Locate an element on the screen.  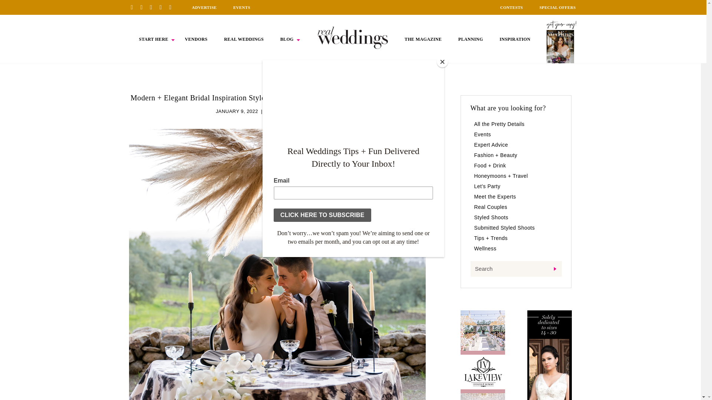
HOME is located at coordinates (353, 37).